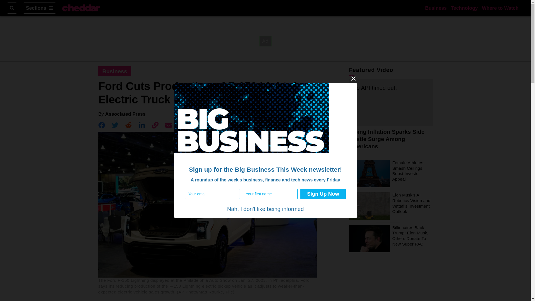 Image resolution: width=535 pixels, height=301 pixels. Describe the element at coordinates (125, 114) in the screenshot. I see `Associated Press` at that location.